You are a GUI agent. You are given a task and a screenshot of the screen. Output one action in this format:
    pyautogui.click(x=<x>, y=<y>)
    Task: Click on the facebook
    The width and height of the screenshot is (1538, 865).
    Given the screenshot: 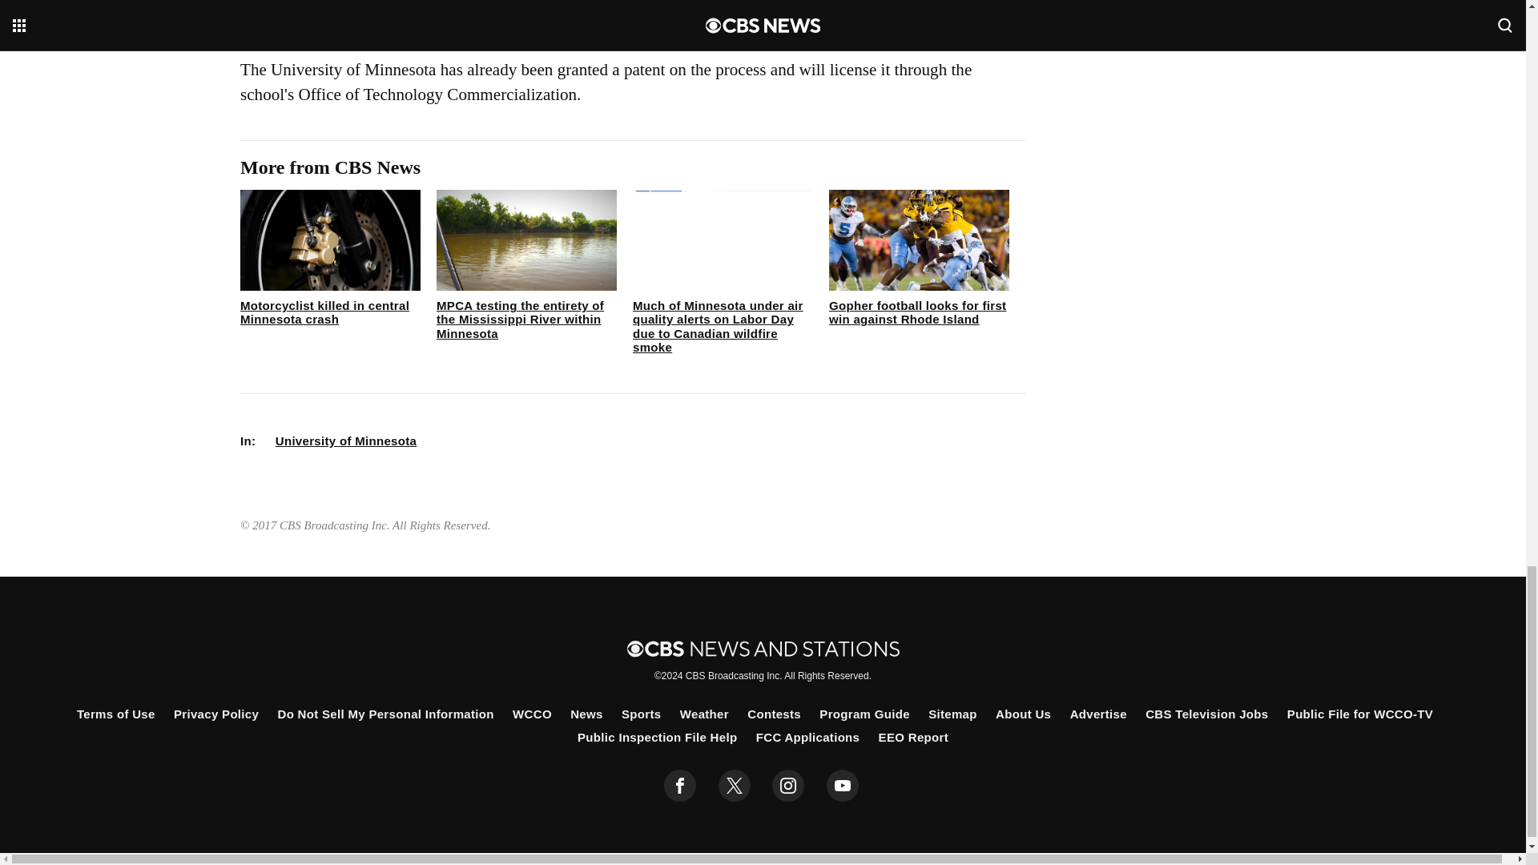 What is the action you would take?
    pyautogui.click(x=680, y=786)
    